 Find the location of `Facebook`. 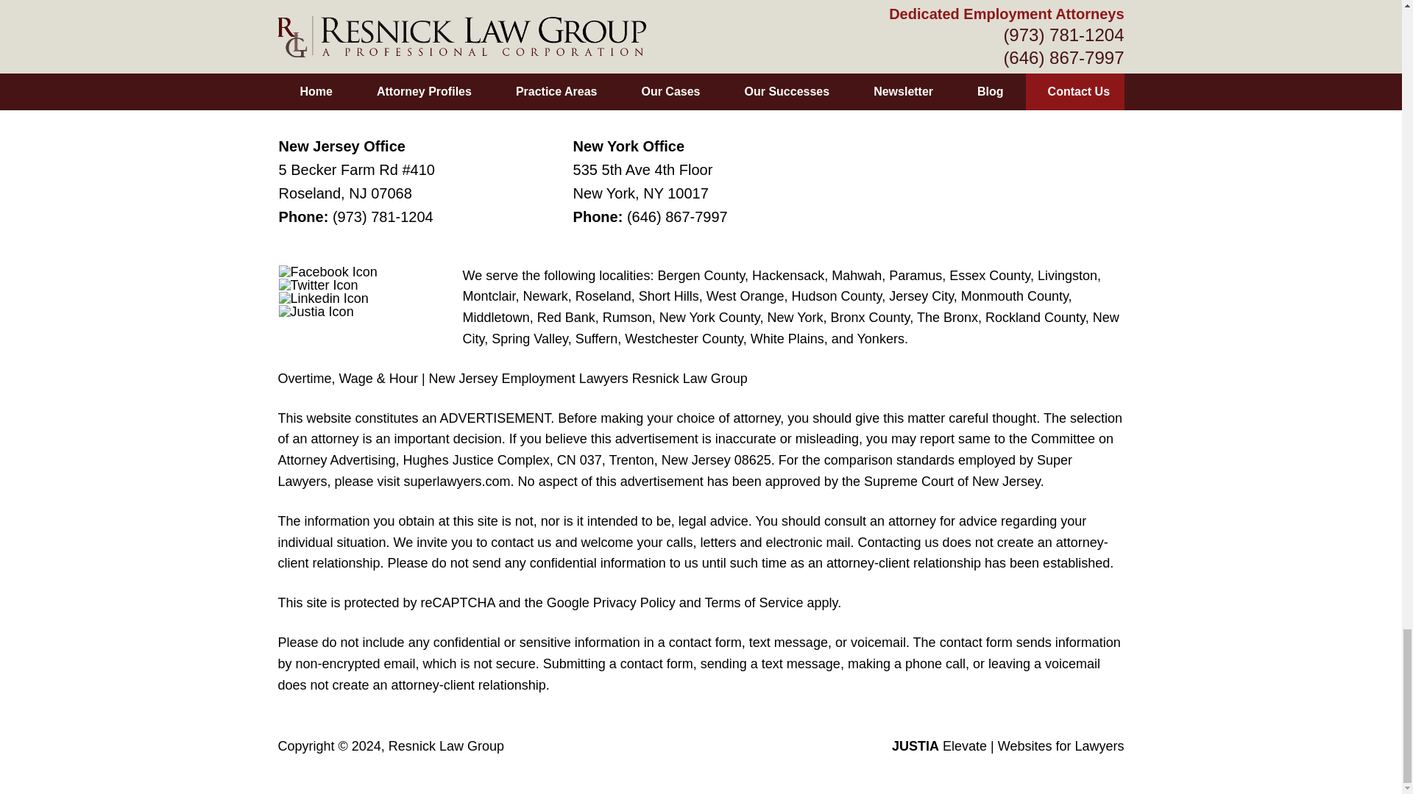

Facebook is located at coordinates (327, 272).